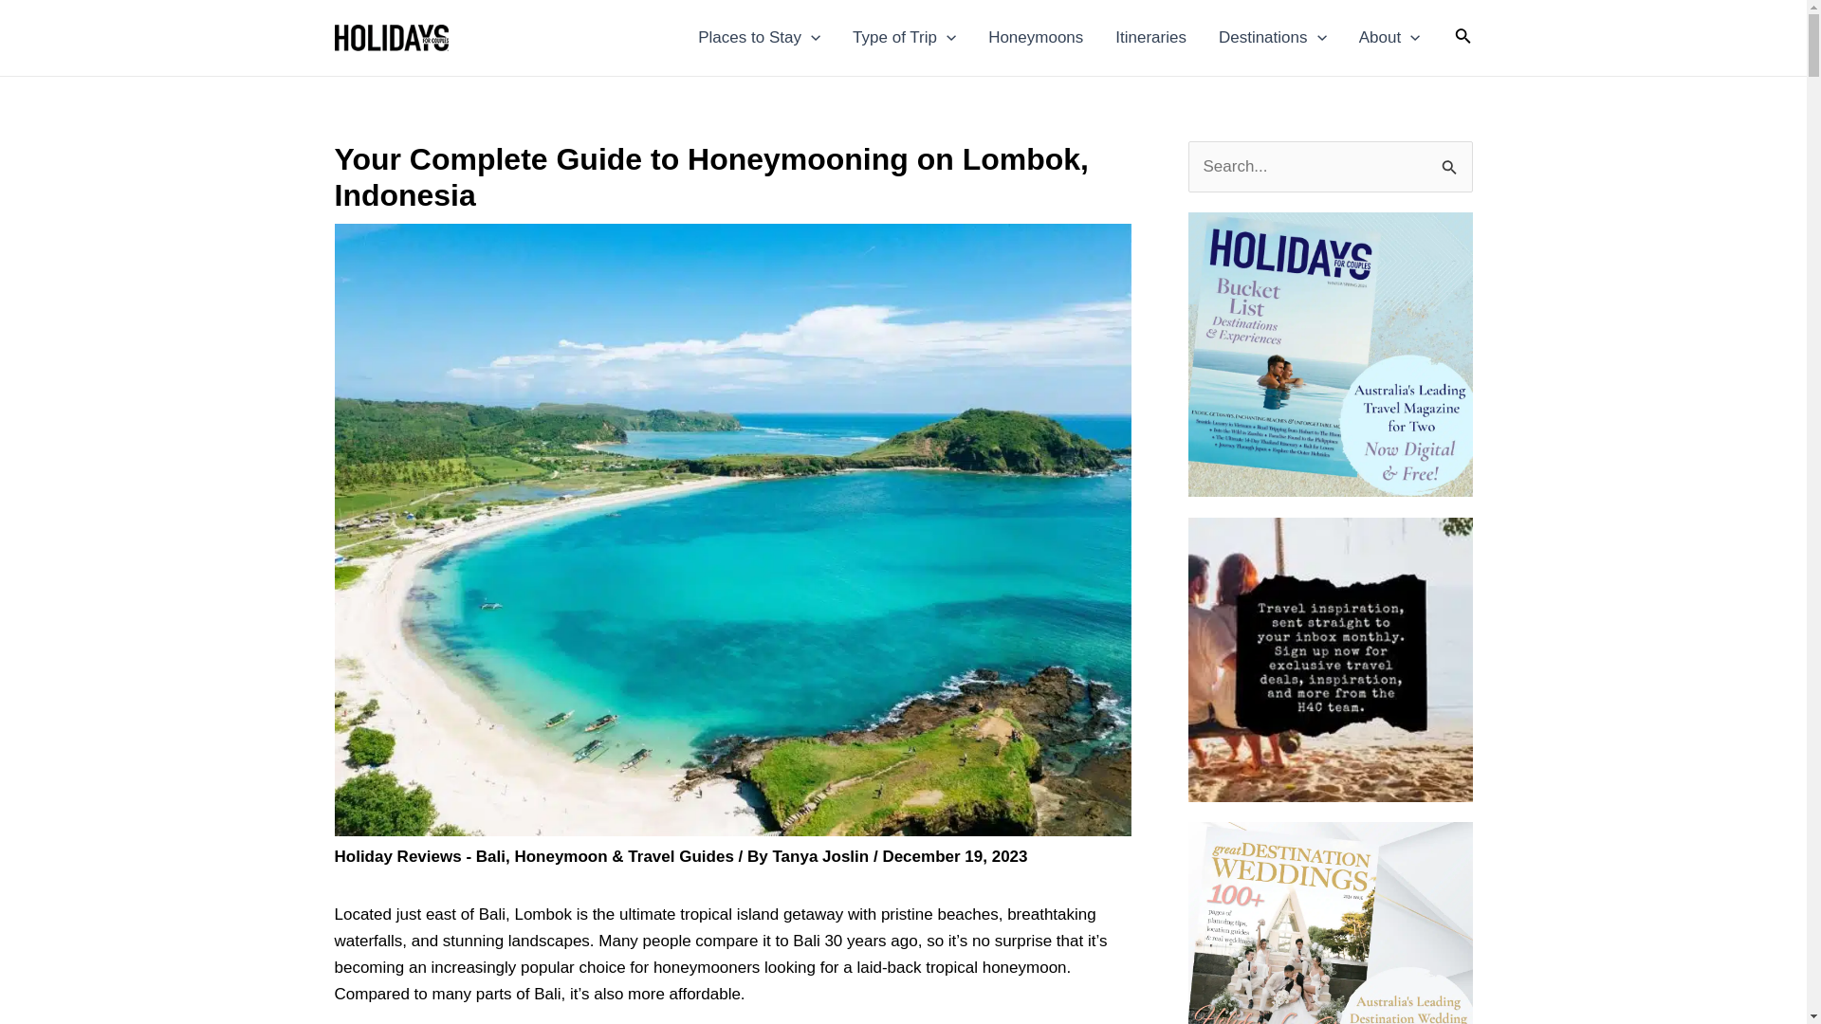  I want to click on Places to Stay, so click(759, 38).